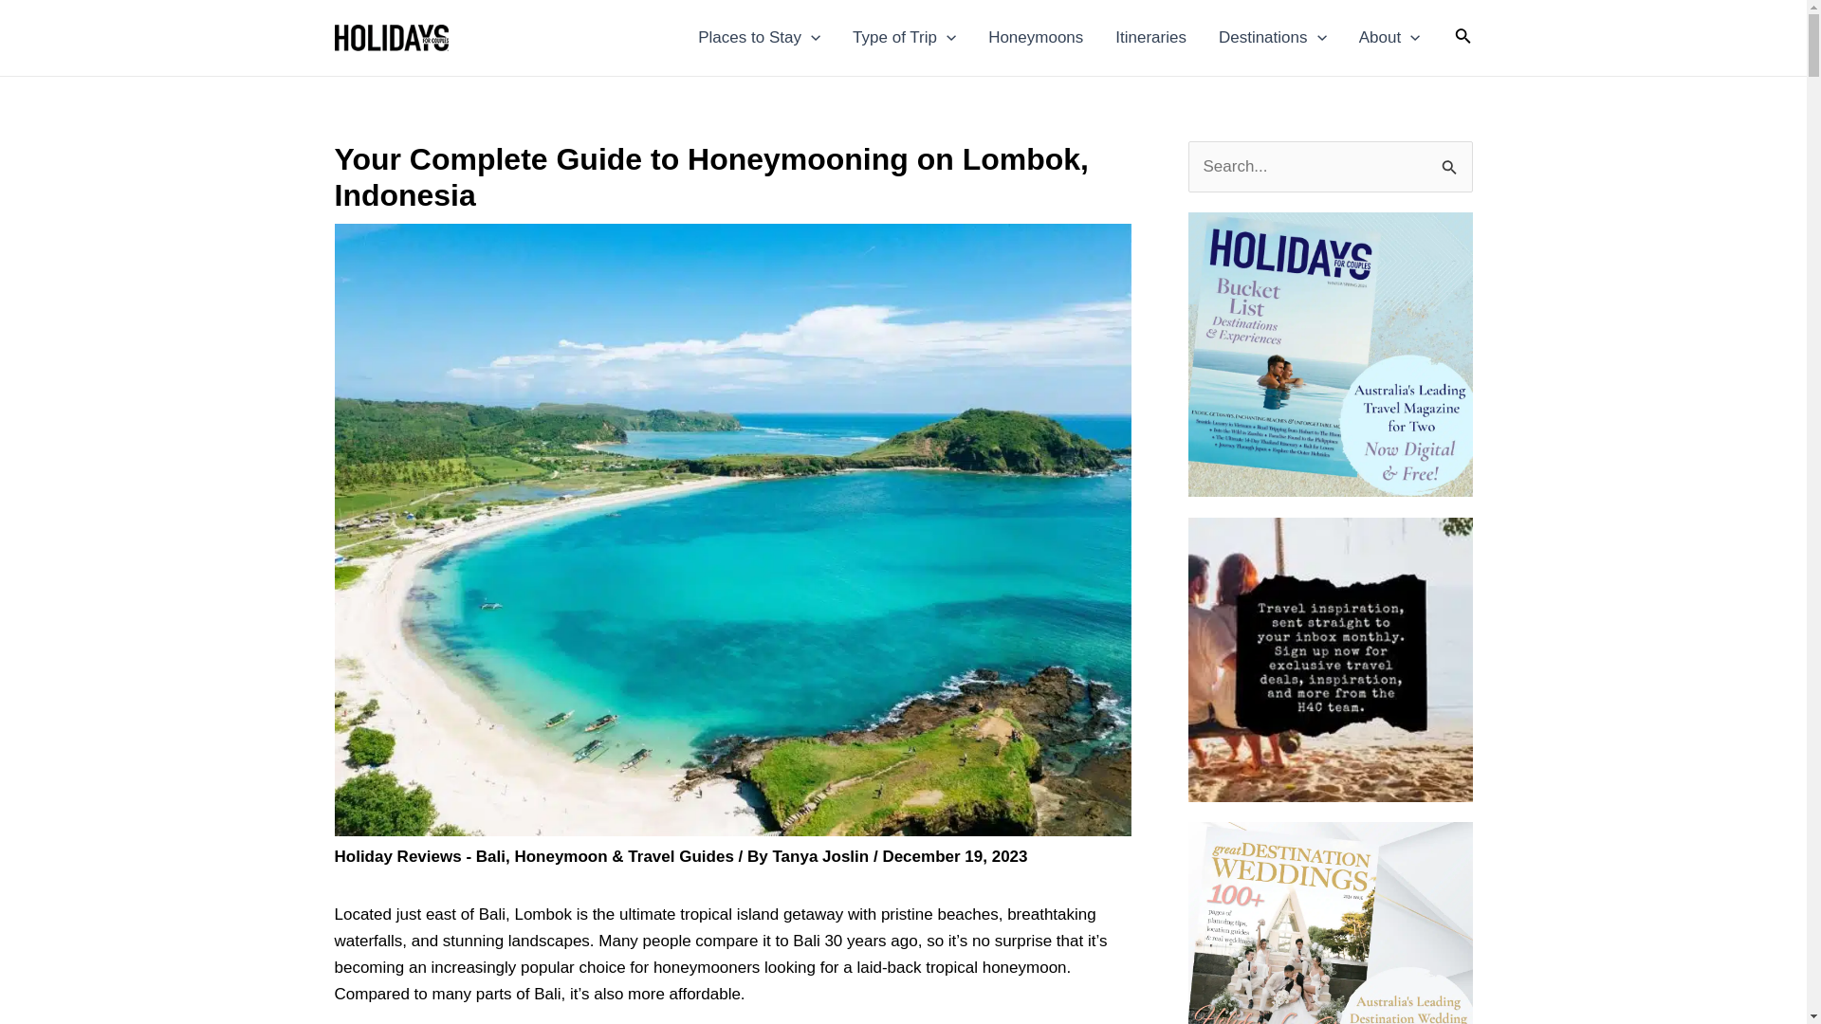  I want to click on Places to Stay, so click(759, 38).